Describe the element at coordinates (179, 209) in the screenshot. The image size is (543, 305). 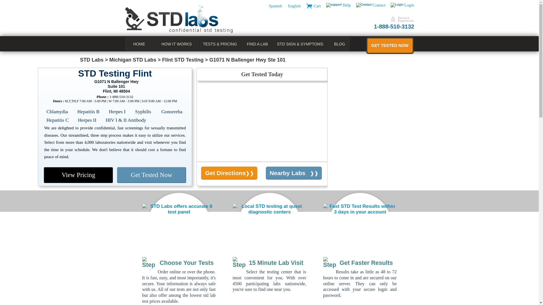
I see `STD Labs offers accurate 8 test panel` at that location.